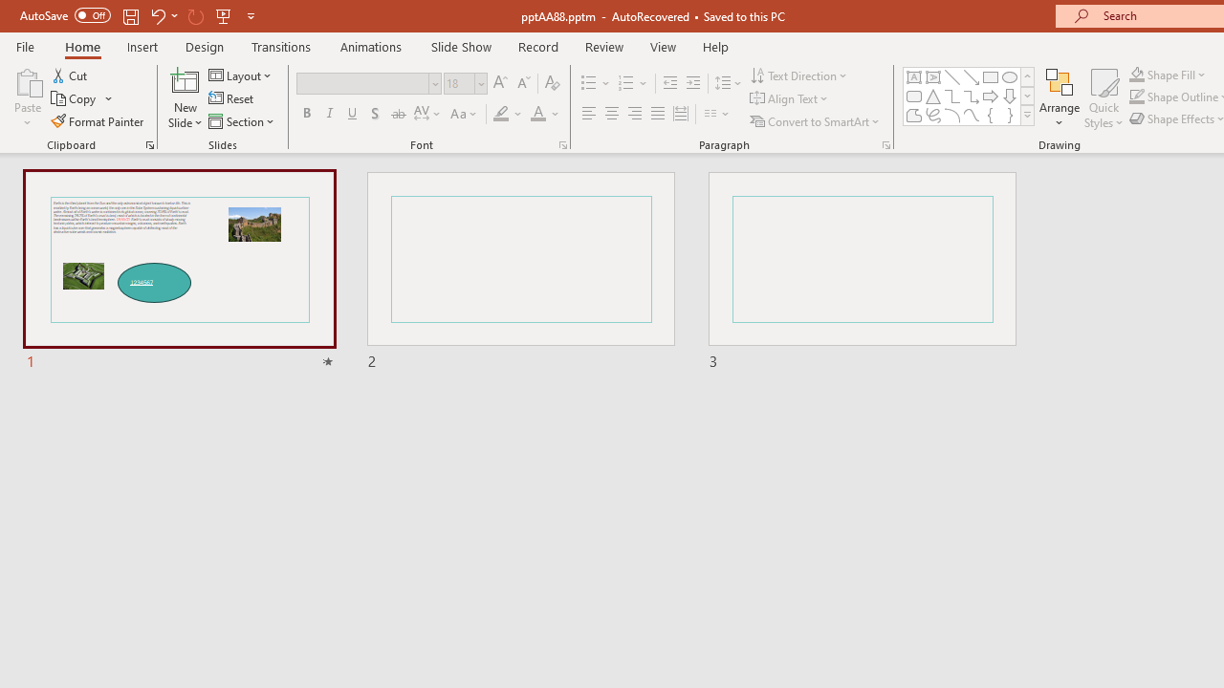  What do you see at coordinates (398, 115) in the screenshot?
I see `Strikethrough` at bounding box center [398, 115].